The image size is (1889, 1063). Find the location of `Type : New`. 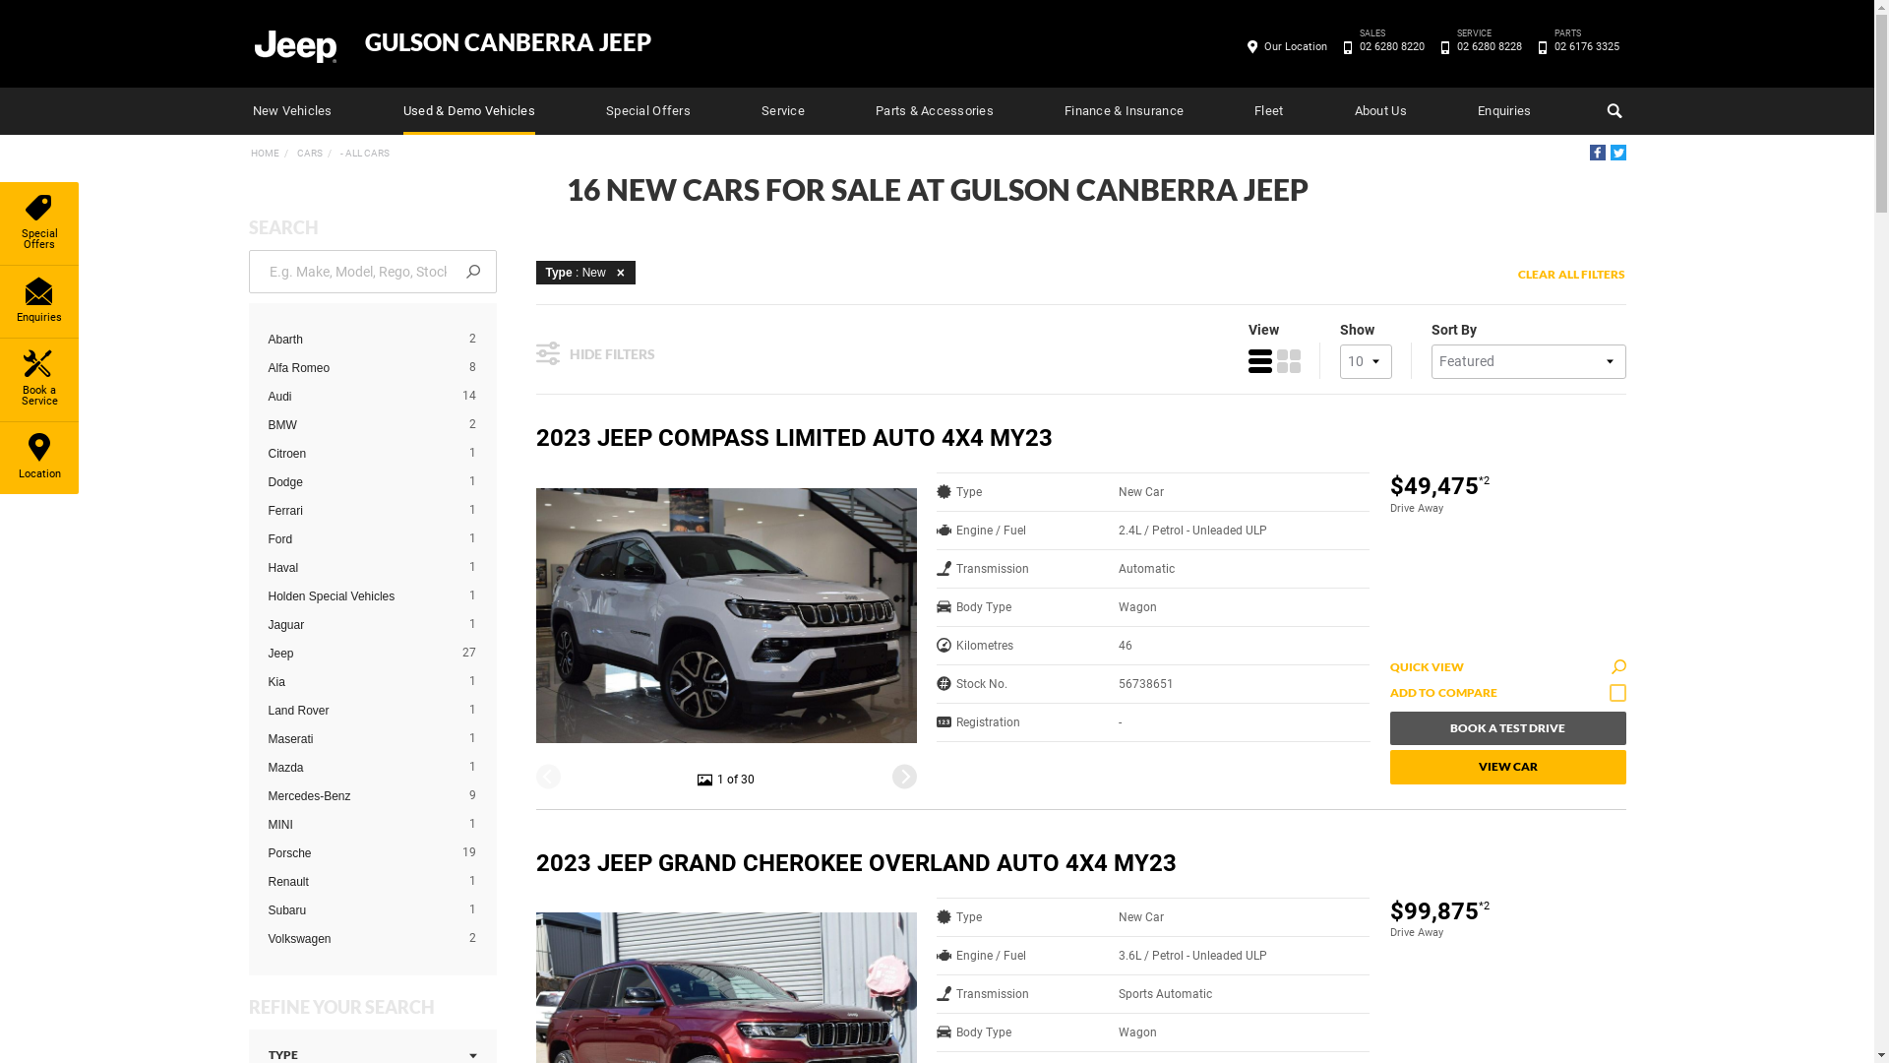

Type : New is located at coordinates (584, 272).